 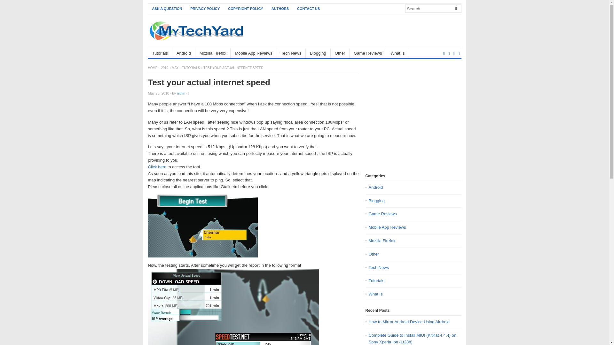 What do you see at coordinates (153, 68) in the screenshot?
I see `My Tech Yard` at bounding box center [153, 68].